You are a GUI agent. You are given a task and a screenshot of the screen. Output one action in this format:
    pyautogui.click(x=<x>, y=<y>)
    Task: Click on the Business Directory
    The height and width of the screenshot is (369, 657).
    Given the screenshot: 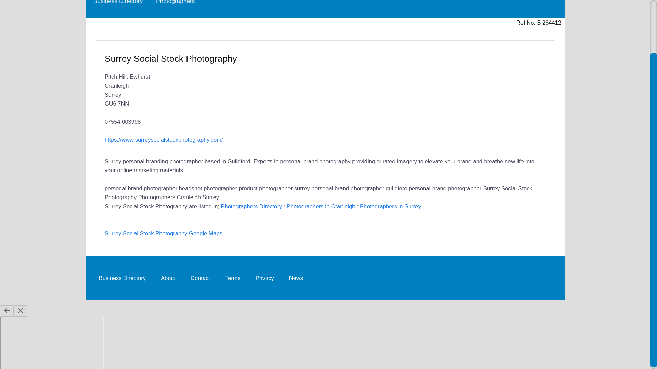 What is the action you would take?
    pyautogui.click(x=118, y=5)
    